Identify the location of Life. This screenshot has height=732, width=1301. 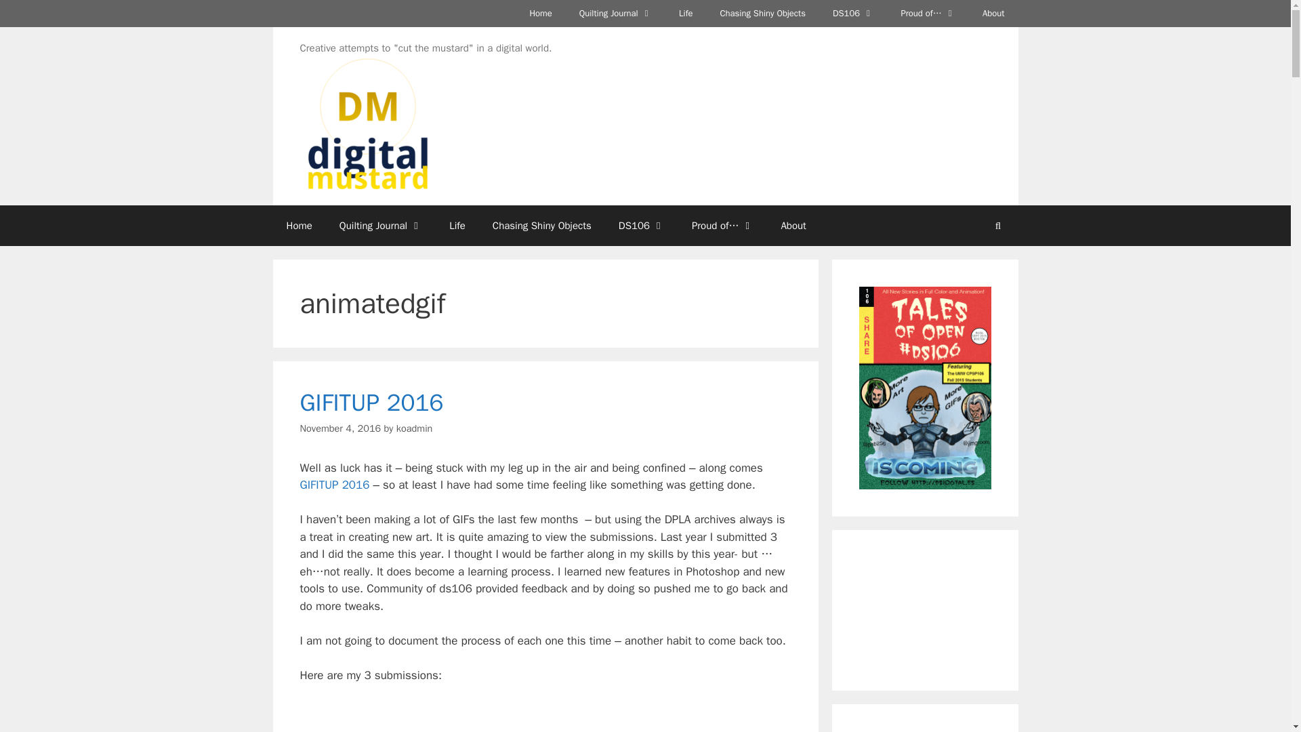
(457, 225).